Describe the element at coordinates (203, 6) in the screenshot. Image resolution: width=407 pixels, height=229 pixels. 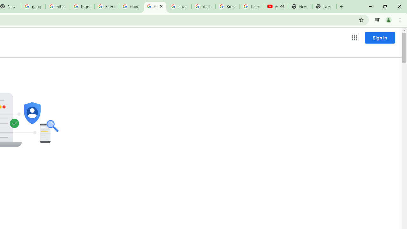
I see `YouTube` at that location.